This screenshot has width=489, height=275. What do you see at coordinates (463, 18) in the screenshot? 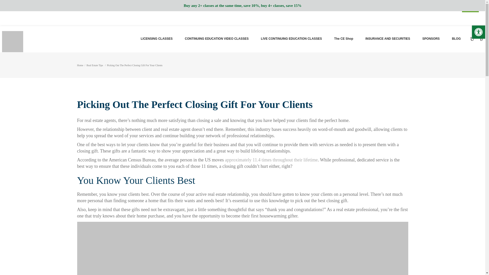
I see `Contact` at bounding box center [463, 18].